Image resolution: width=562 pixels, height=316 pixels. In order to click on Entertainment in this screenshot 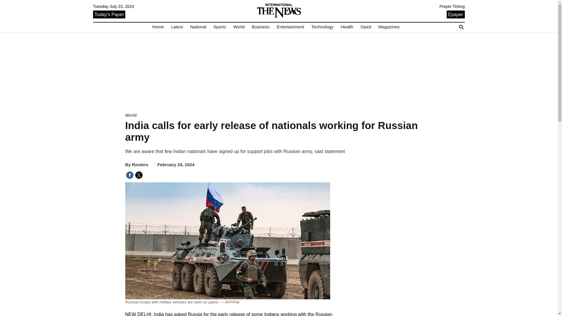, I will do `click(290, 27)`.